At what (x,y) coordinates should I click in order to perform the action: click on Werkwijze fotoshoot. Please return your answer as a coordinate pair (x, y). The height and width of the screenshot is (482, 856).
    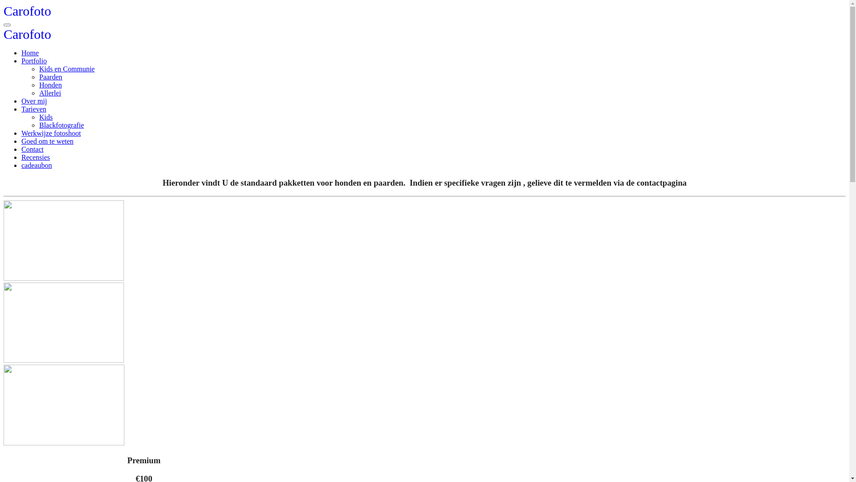
    Looking at the image, I should click on (51, 133).